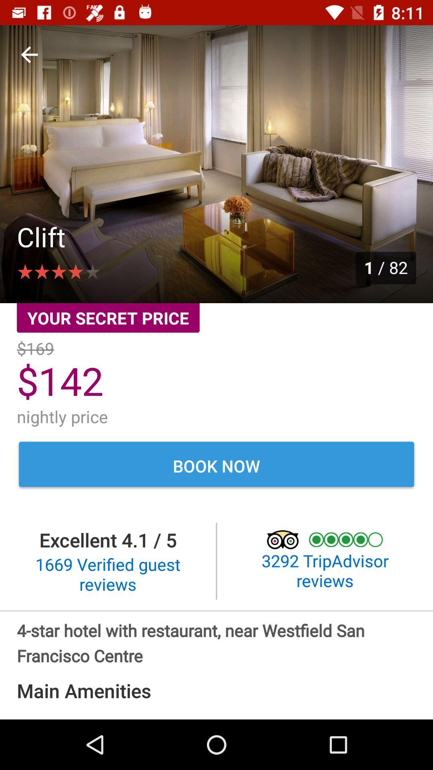 The image size is (433, 770). What do you see at coordinates (216, 466) in the screenshot?
I see `tap book now` at bounding box center [216, 466].